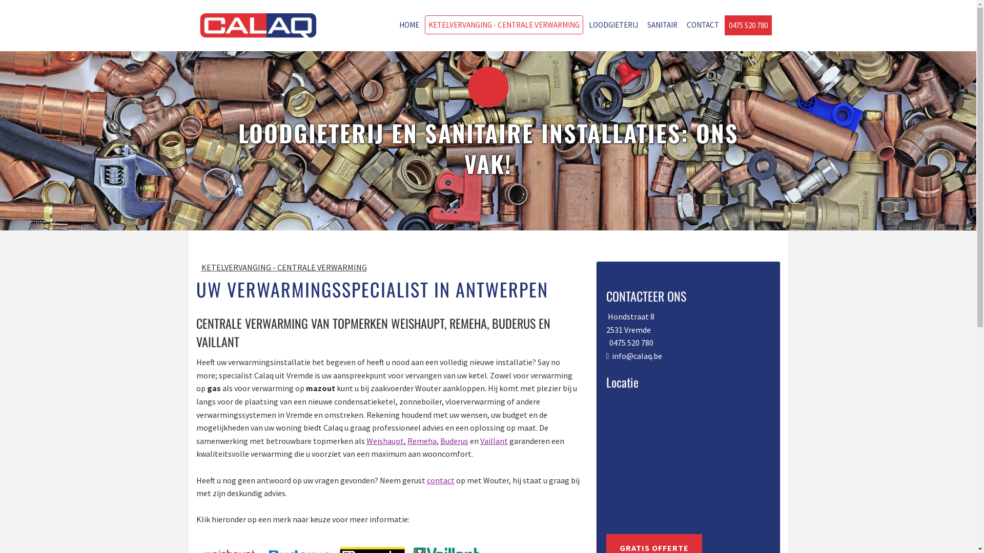  I want to click on info@calaq.be, so click(637, 356).